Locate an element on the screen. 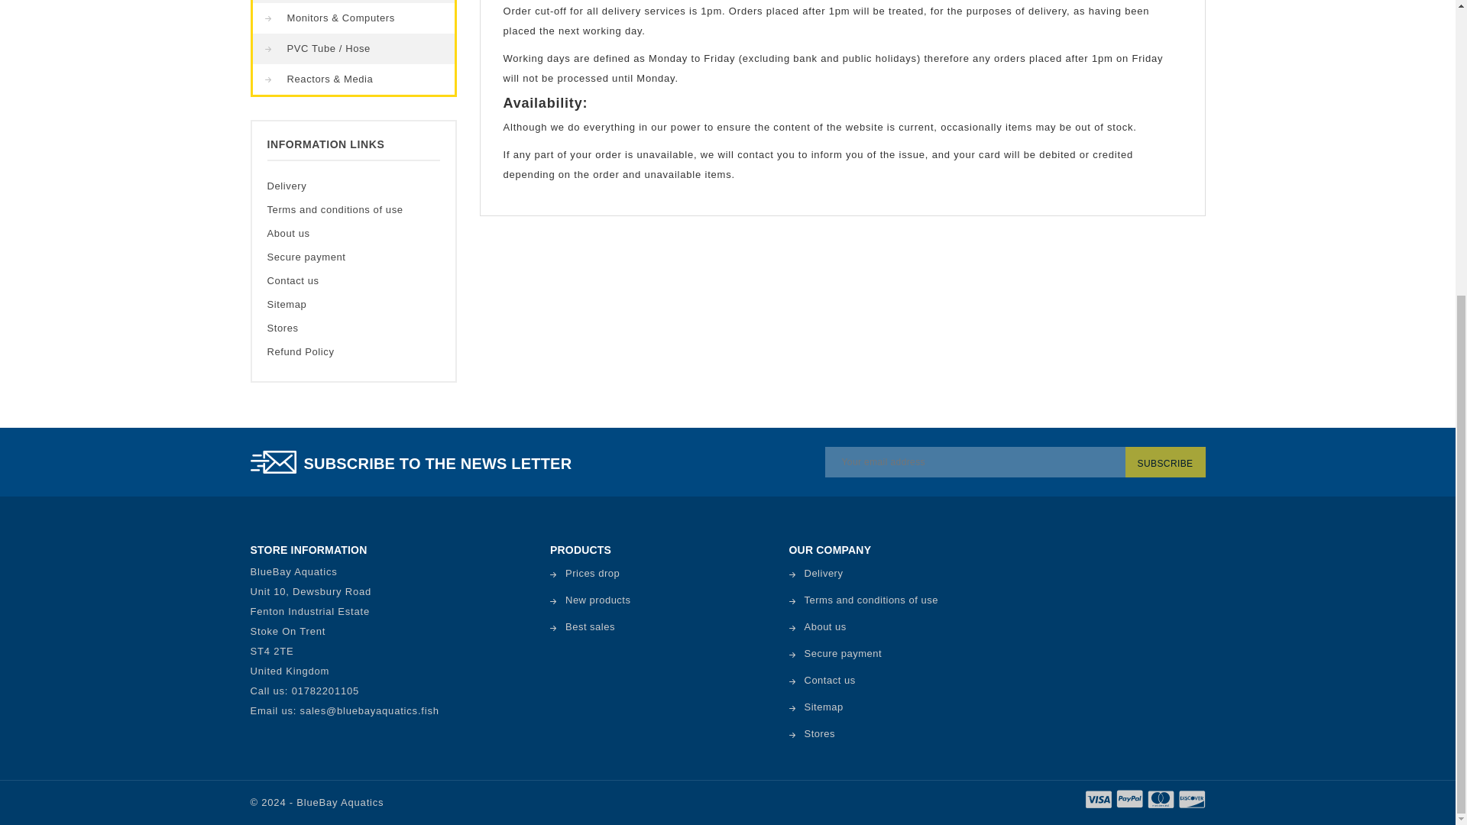 The height and width of the screenshot is (825, 1467). Terms and conditions of use is located at coordinates (335, 209).